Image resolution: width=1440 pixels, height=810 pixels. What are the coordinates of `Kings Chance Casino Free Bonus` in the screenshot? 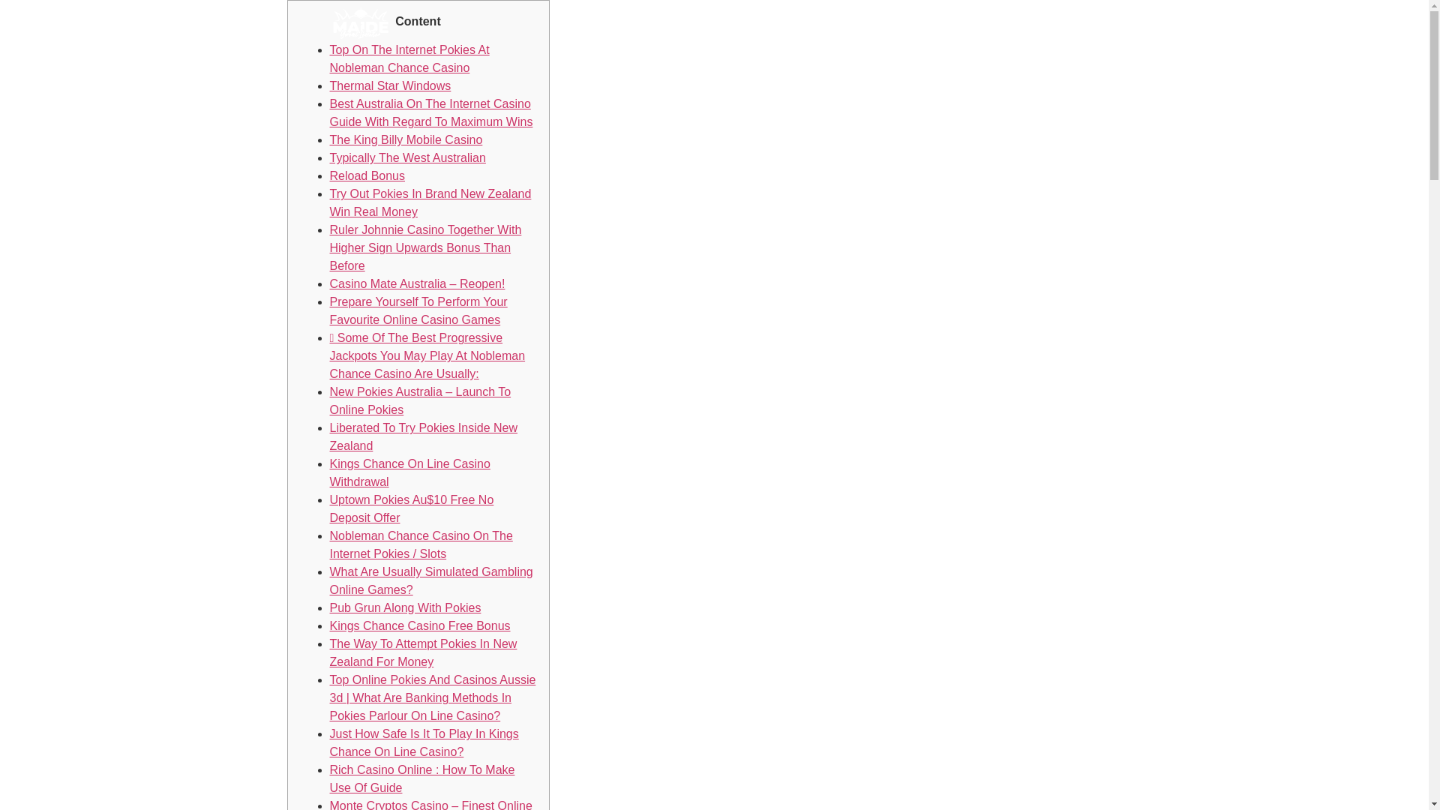 It's located at (420, 625).